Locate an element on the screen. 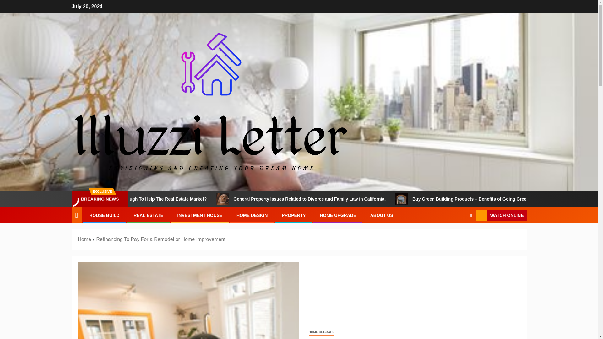  Refinancing To Pay For a Remodel or Home Improvement is located at coordinates (160, 239).